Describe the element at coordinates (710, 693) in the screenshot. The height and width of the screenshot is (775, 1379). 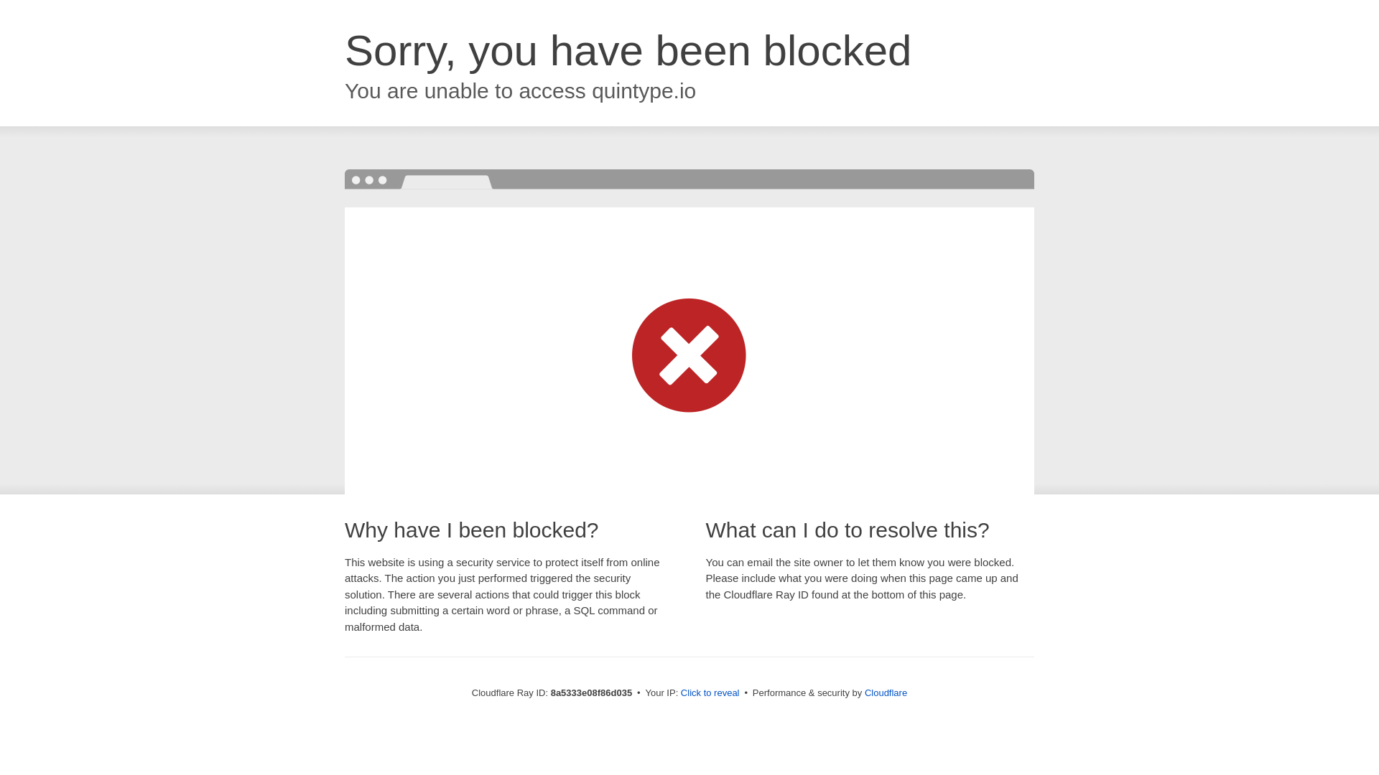
I see `Click to reveal` at that location.